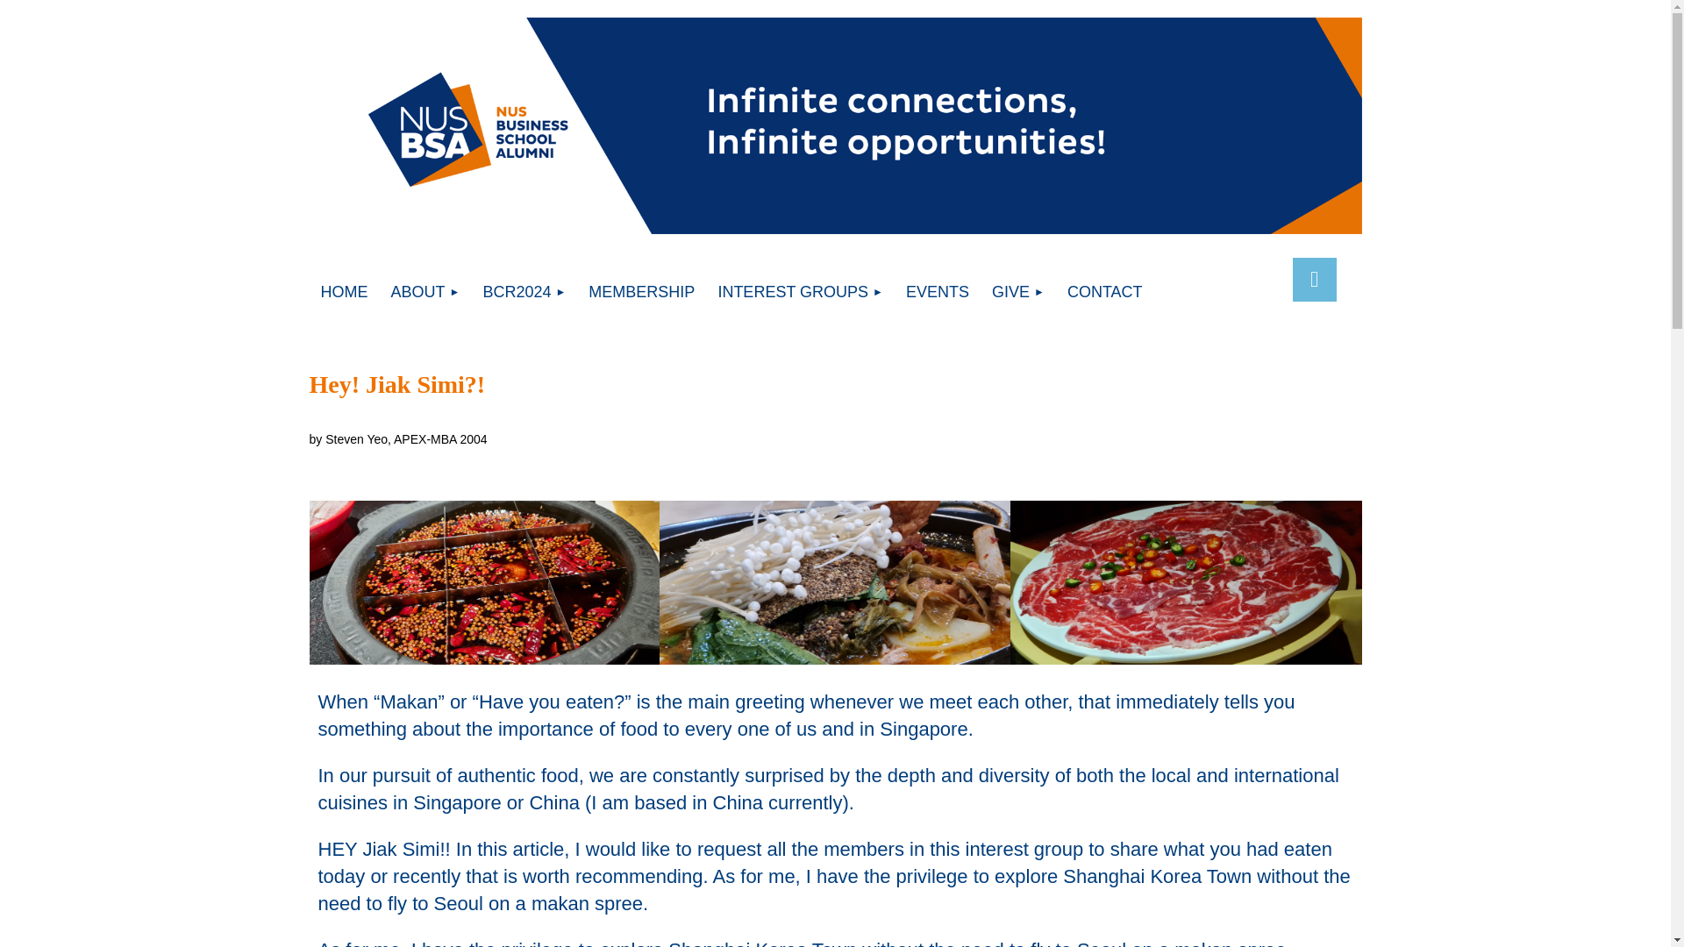 This screenshot has height=947, width=1684. What do you see at coordinates (425, 291) in the screenshot?
I see `ABOUT` at bounding box center [425, 291].